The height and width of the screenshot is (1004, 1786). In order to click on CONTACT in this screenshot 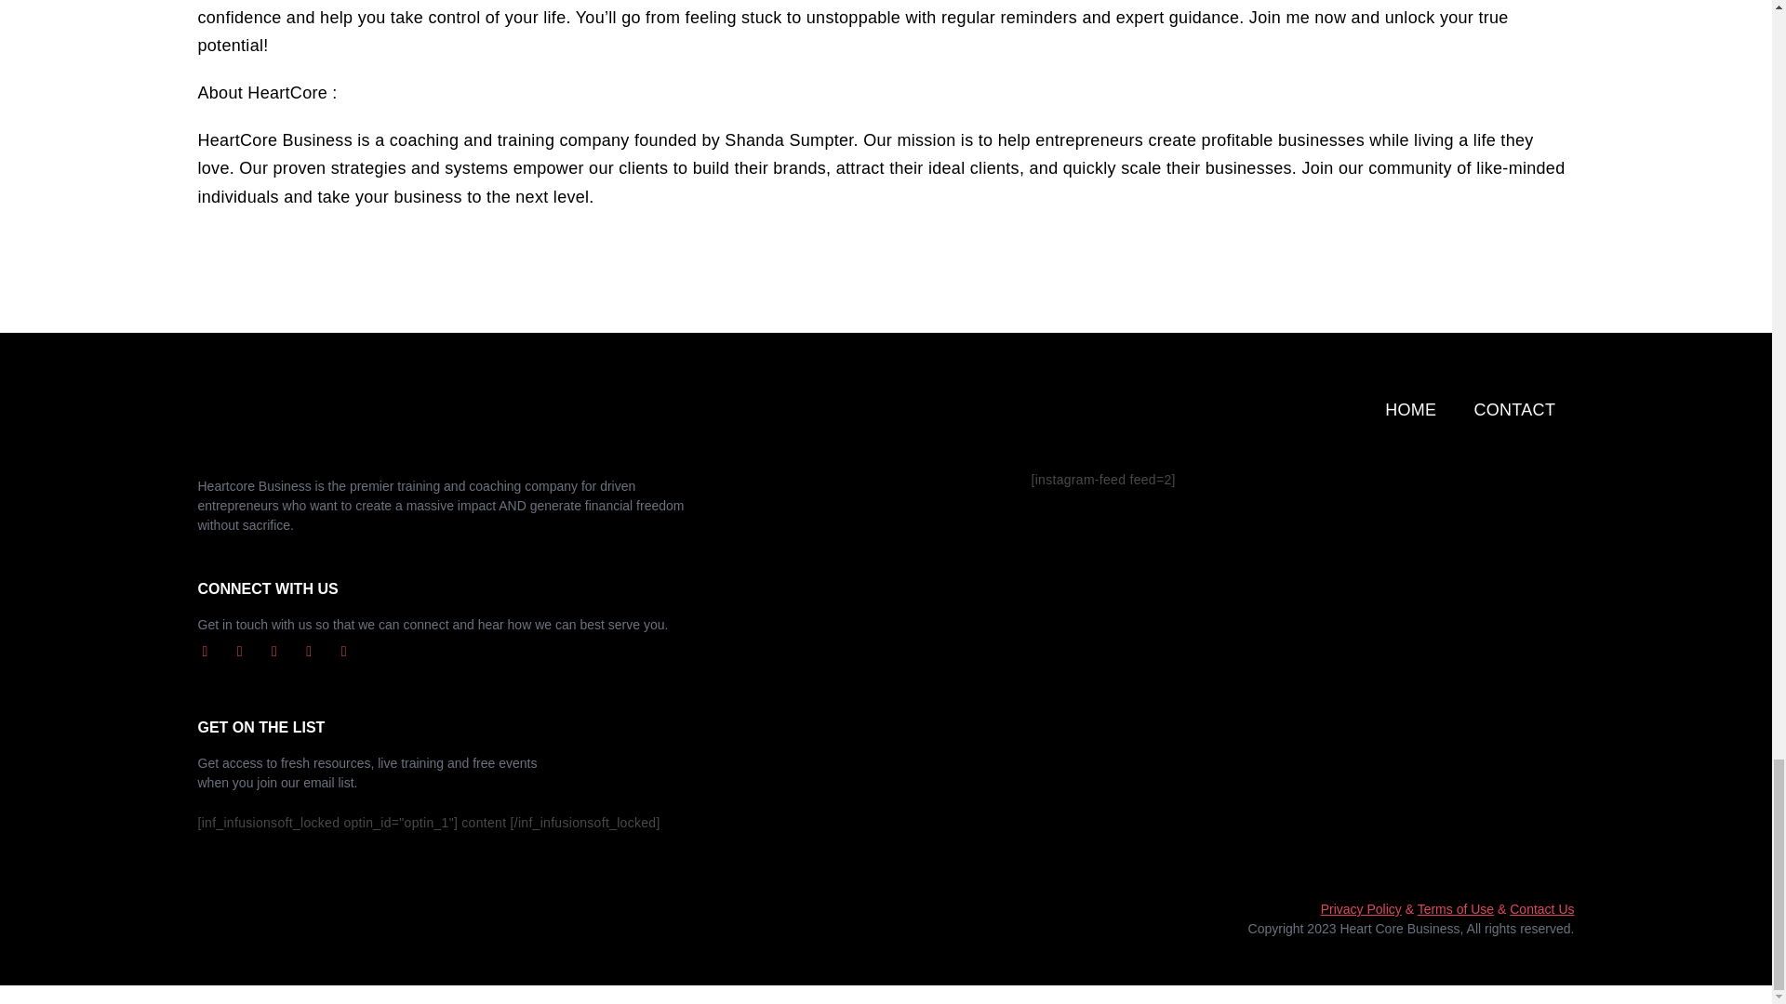, I will do `click(1514, 409)`.